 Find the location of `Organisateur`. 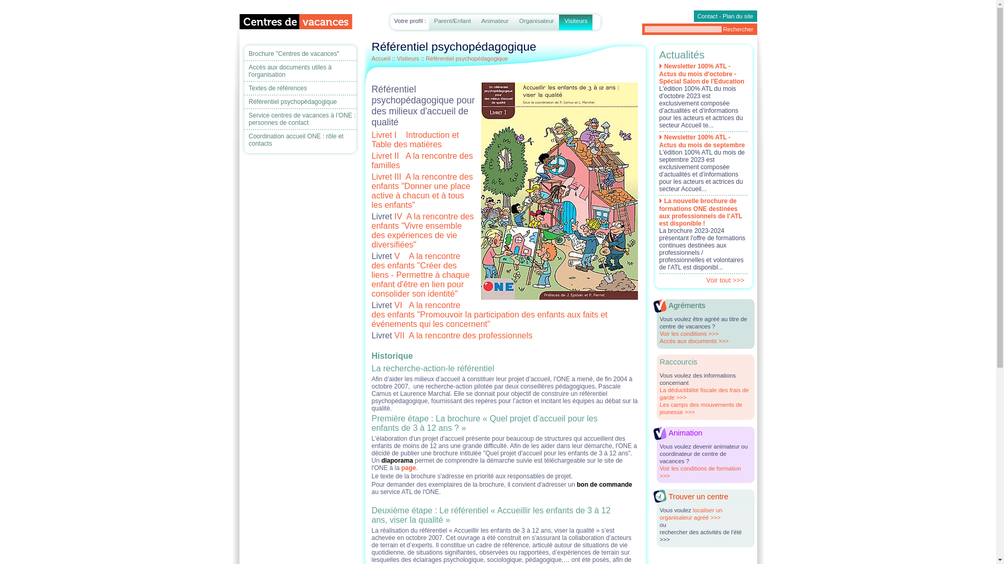

Organisateur is located at coordinates (537, 26).